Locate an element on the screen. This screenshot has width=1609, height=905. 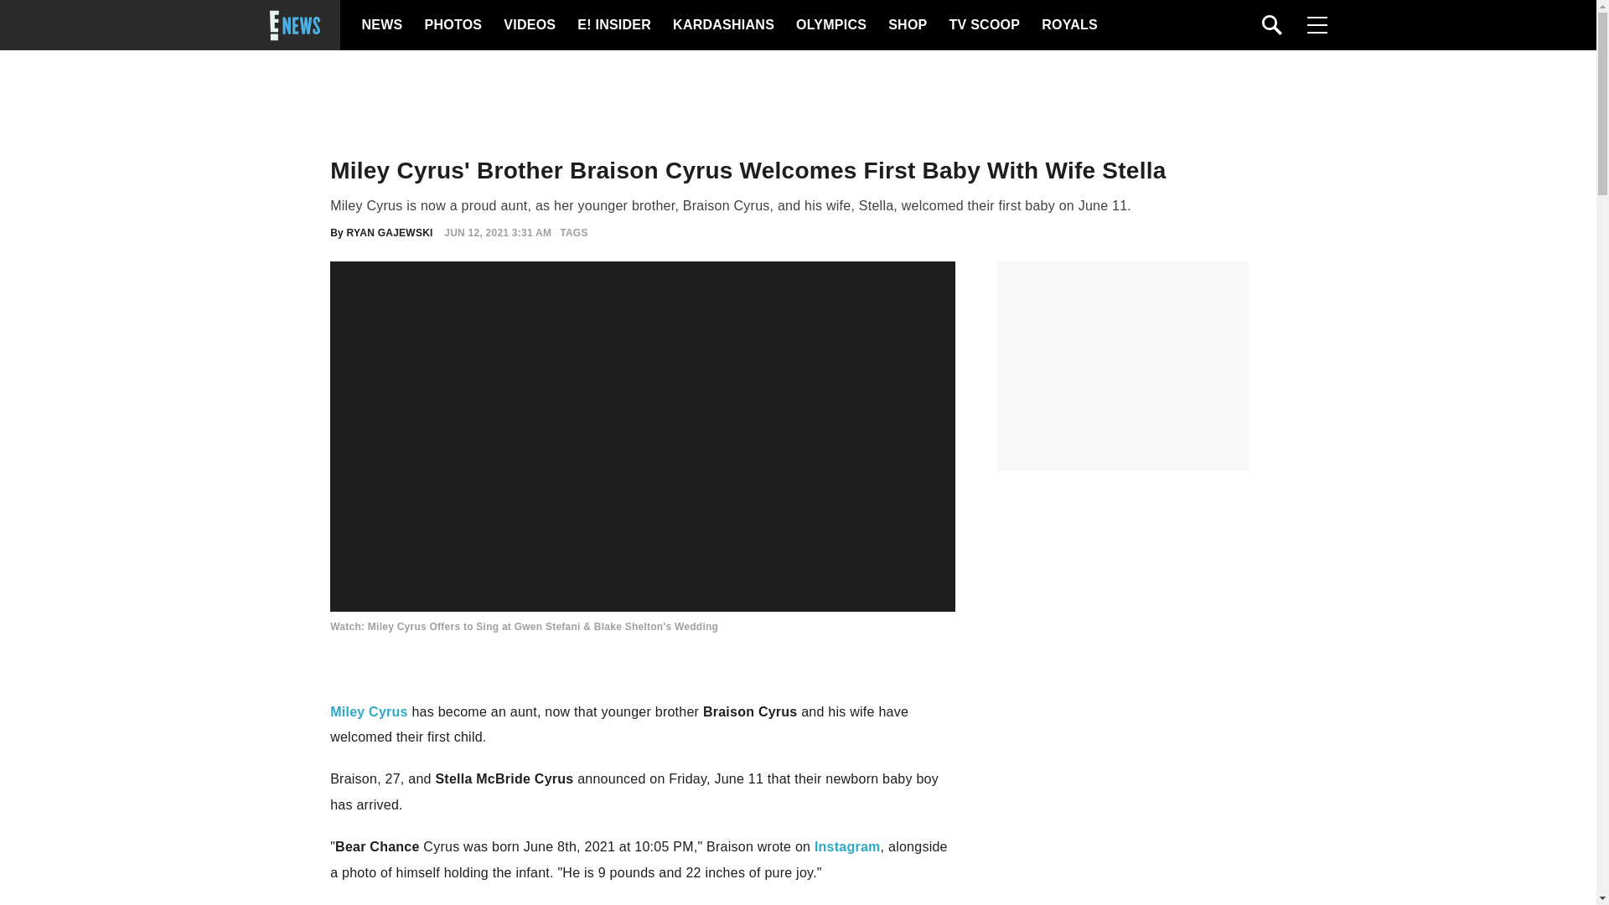
VIDEOS is located at coordinates (528, 25).